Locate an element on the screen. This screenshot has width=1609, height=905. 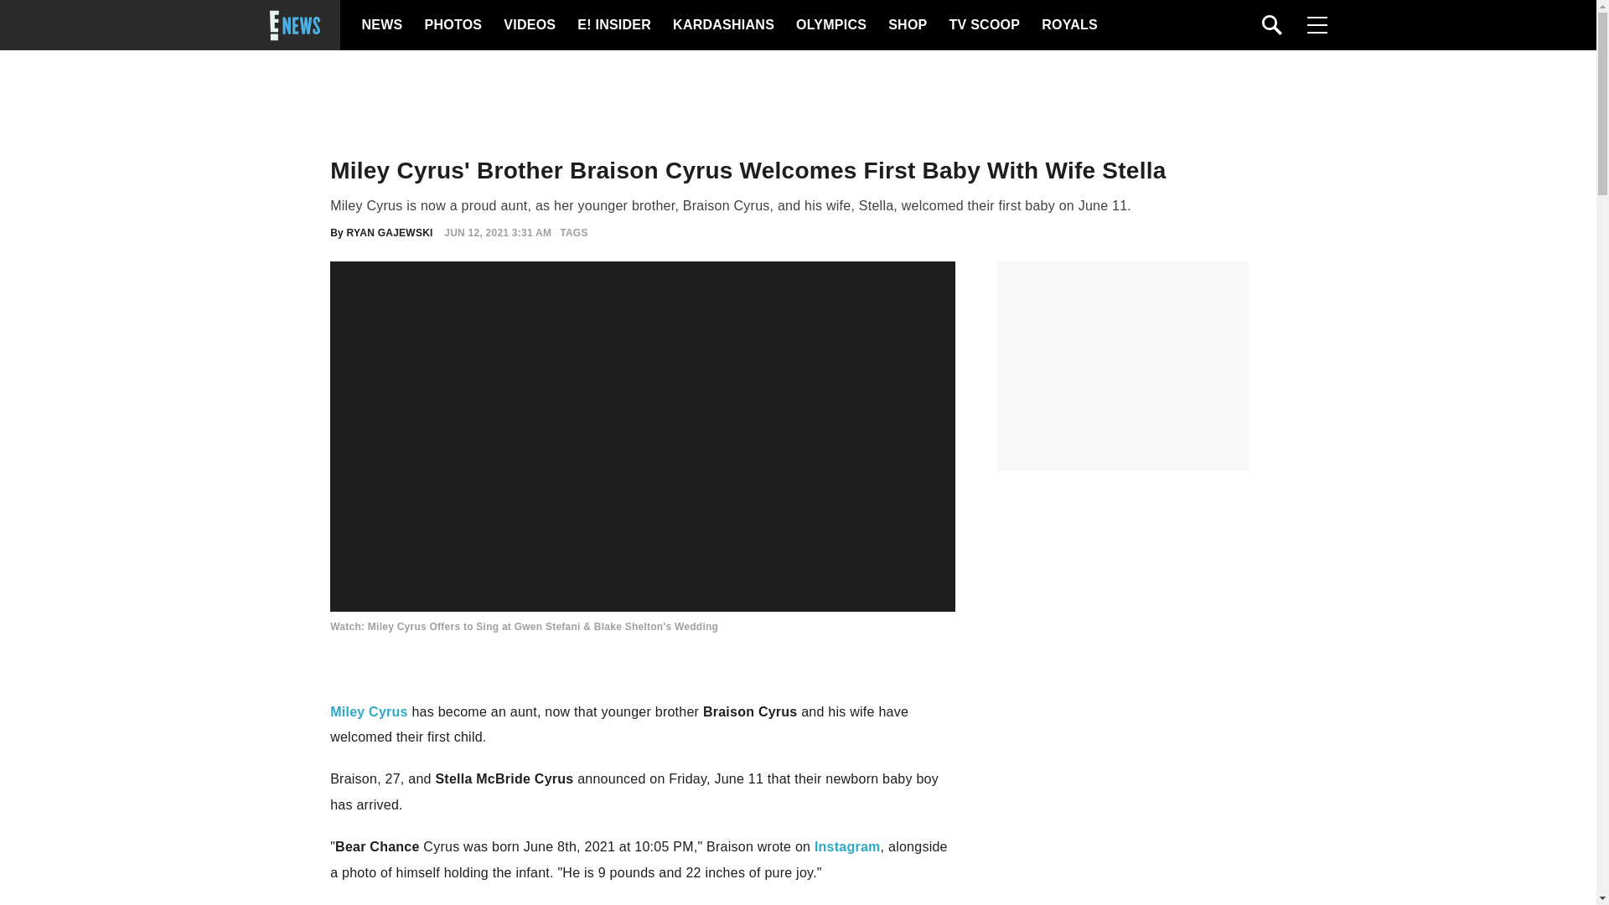
VIDEOS is located at coordinates (528, 25).